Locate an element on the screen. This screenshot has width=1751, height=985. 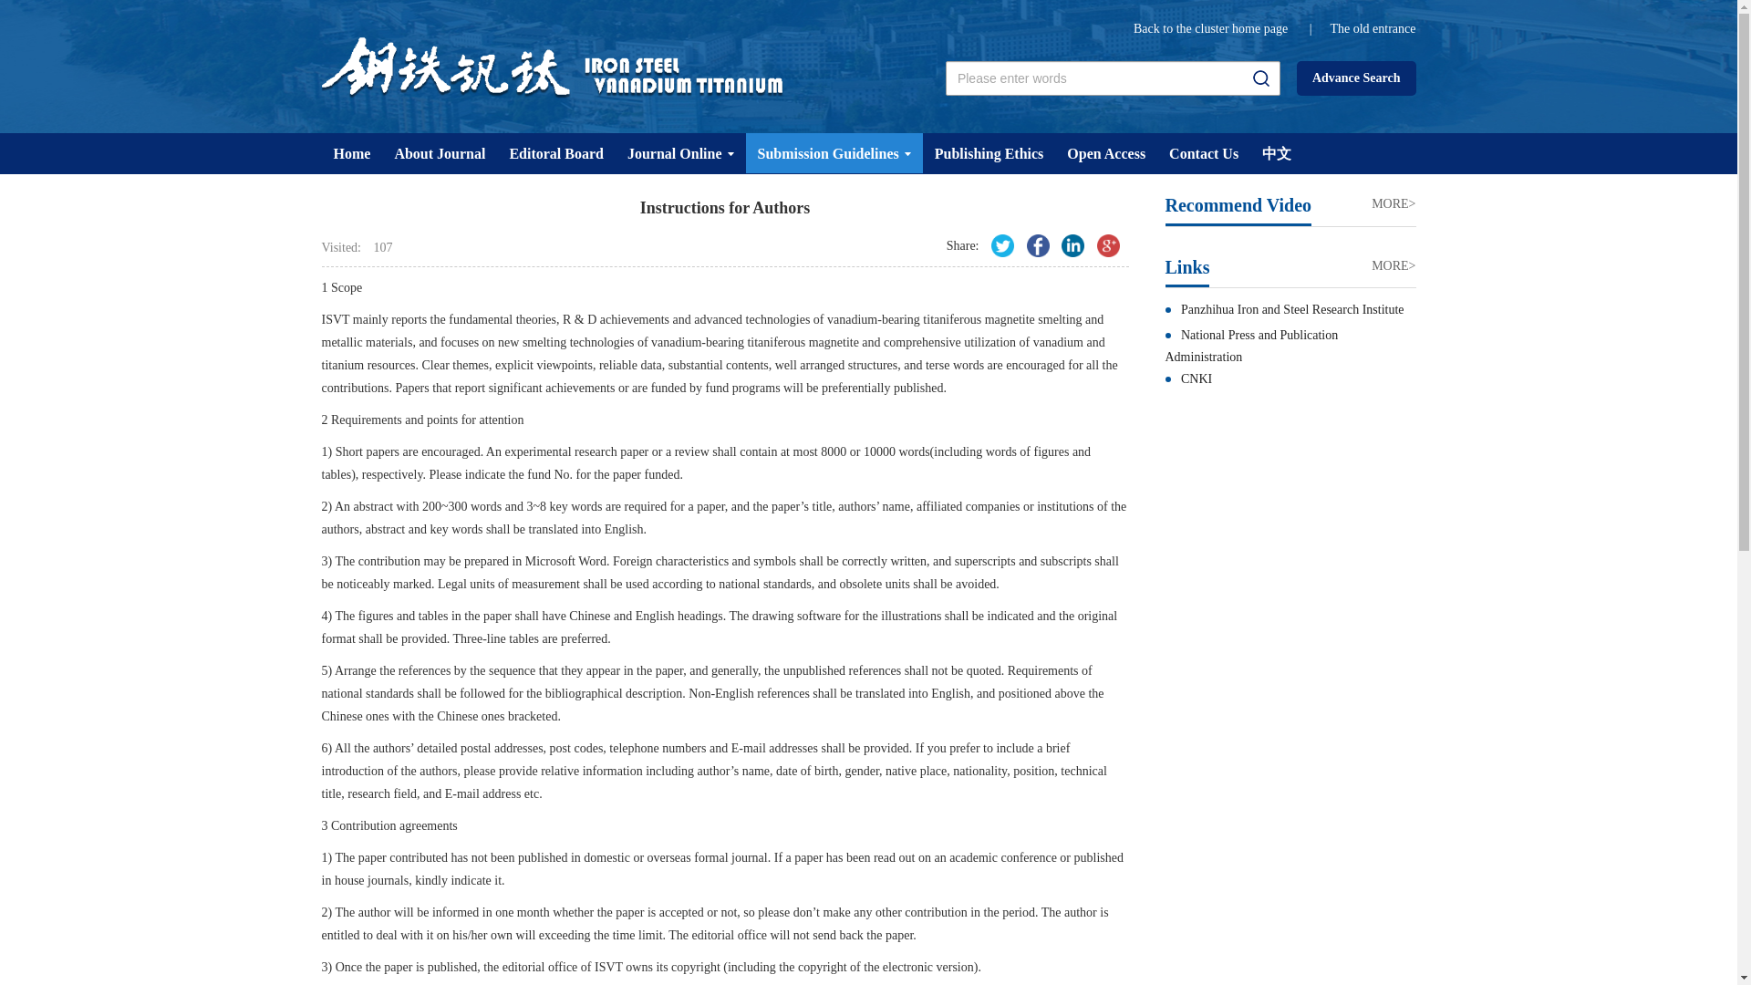
The old entrance is located at coordinates (1372, 27).